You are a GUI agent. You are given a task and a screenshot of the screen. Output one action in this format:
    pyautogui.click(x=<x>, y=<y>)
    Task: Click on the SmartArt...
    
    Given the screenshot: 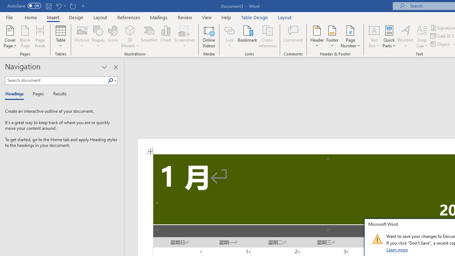 What is the action you would take?
    pyautogui.click(x=149, y=36)
    